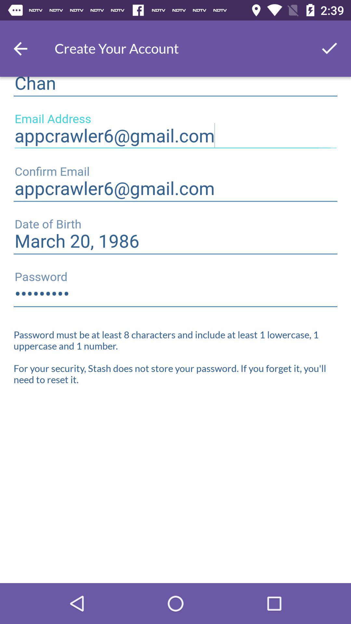 The width and height of the screenshot is (351, 624). Describe the element at coordinates (330, 49) in the screenshot. I see `accept` at that location.